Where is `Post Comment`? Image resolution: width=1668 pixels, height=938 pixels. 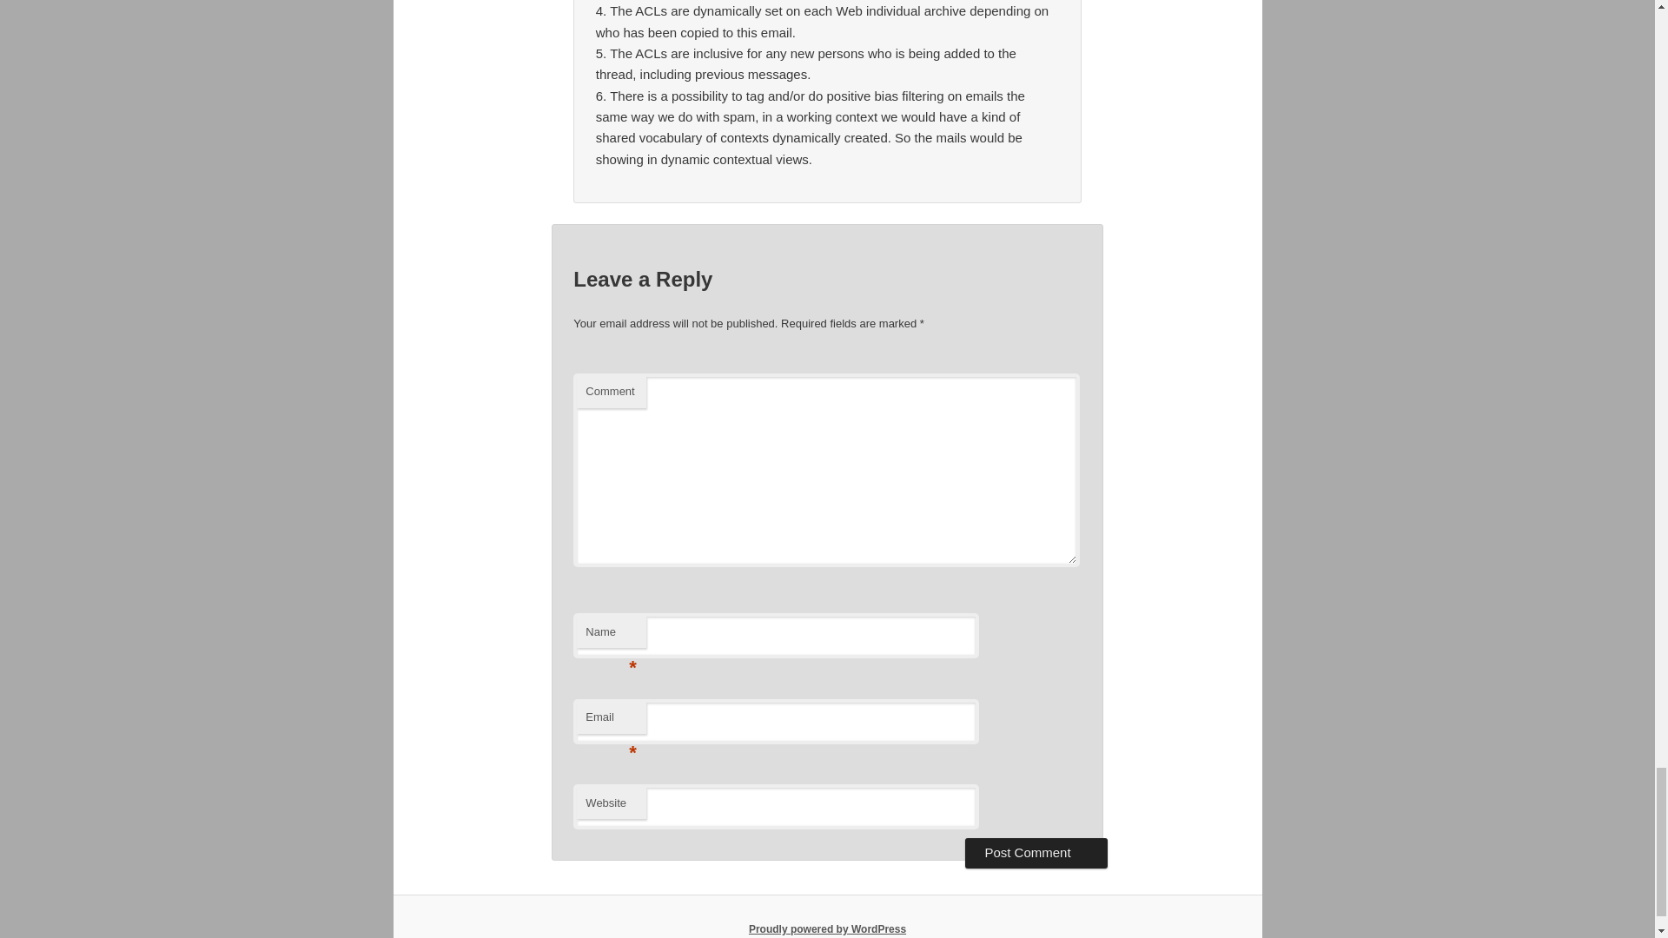
Post Comment is located at coordinates (1036, 853).